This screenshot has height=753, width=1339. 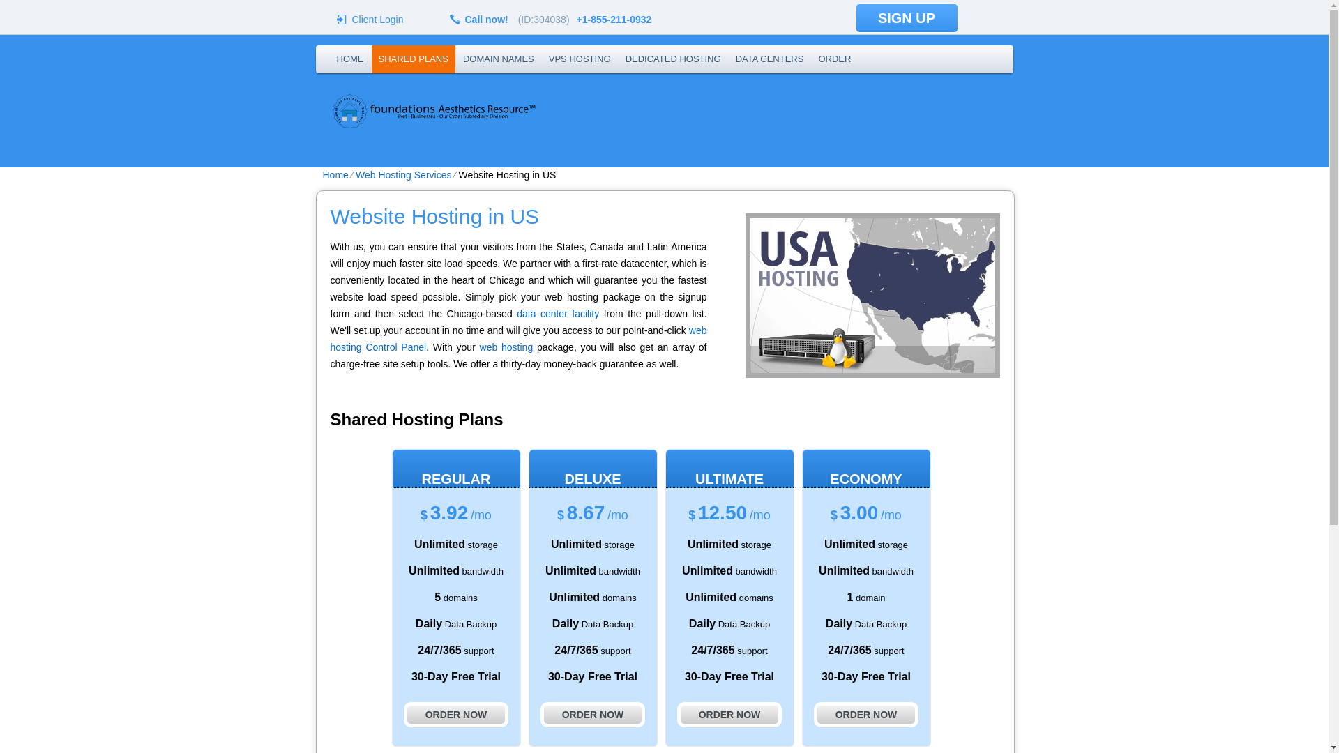 I want to click on SHARED PLANS, so click(x=413, y=59).